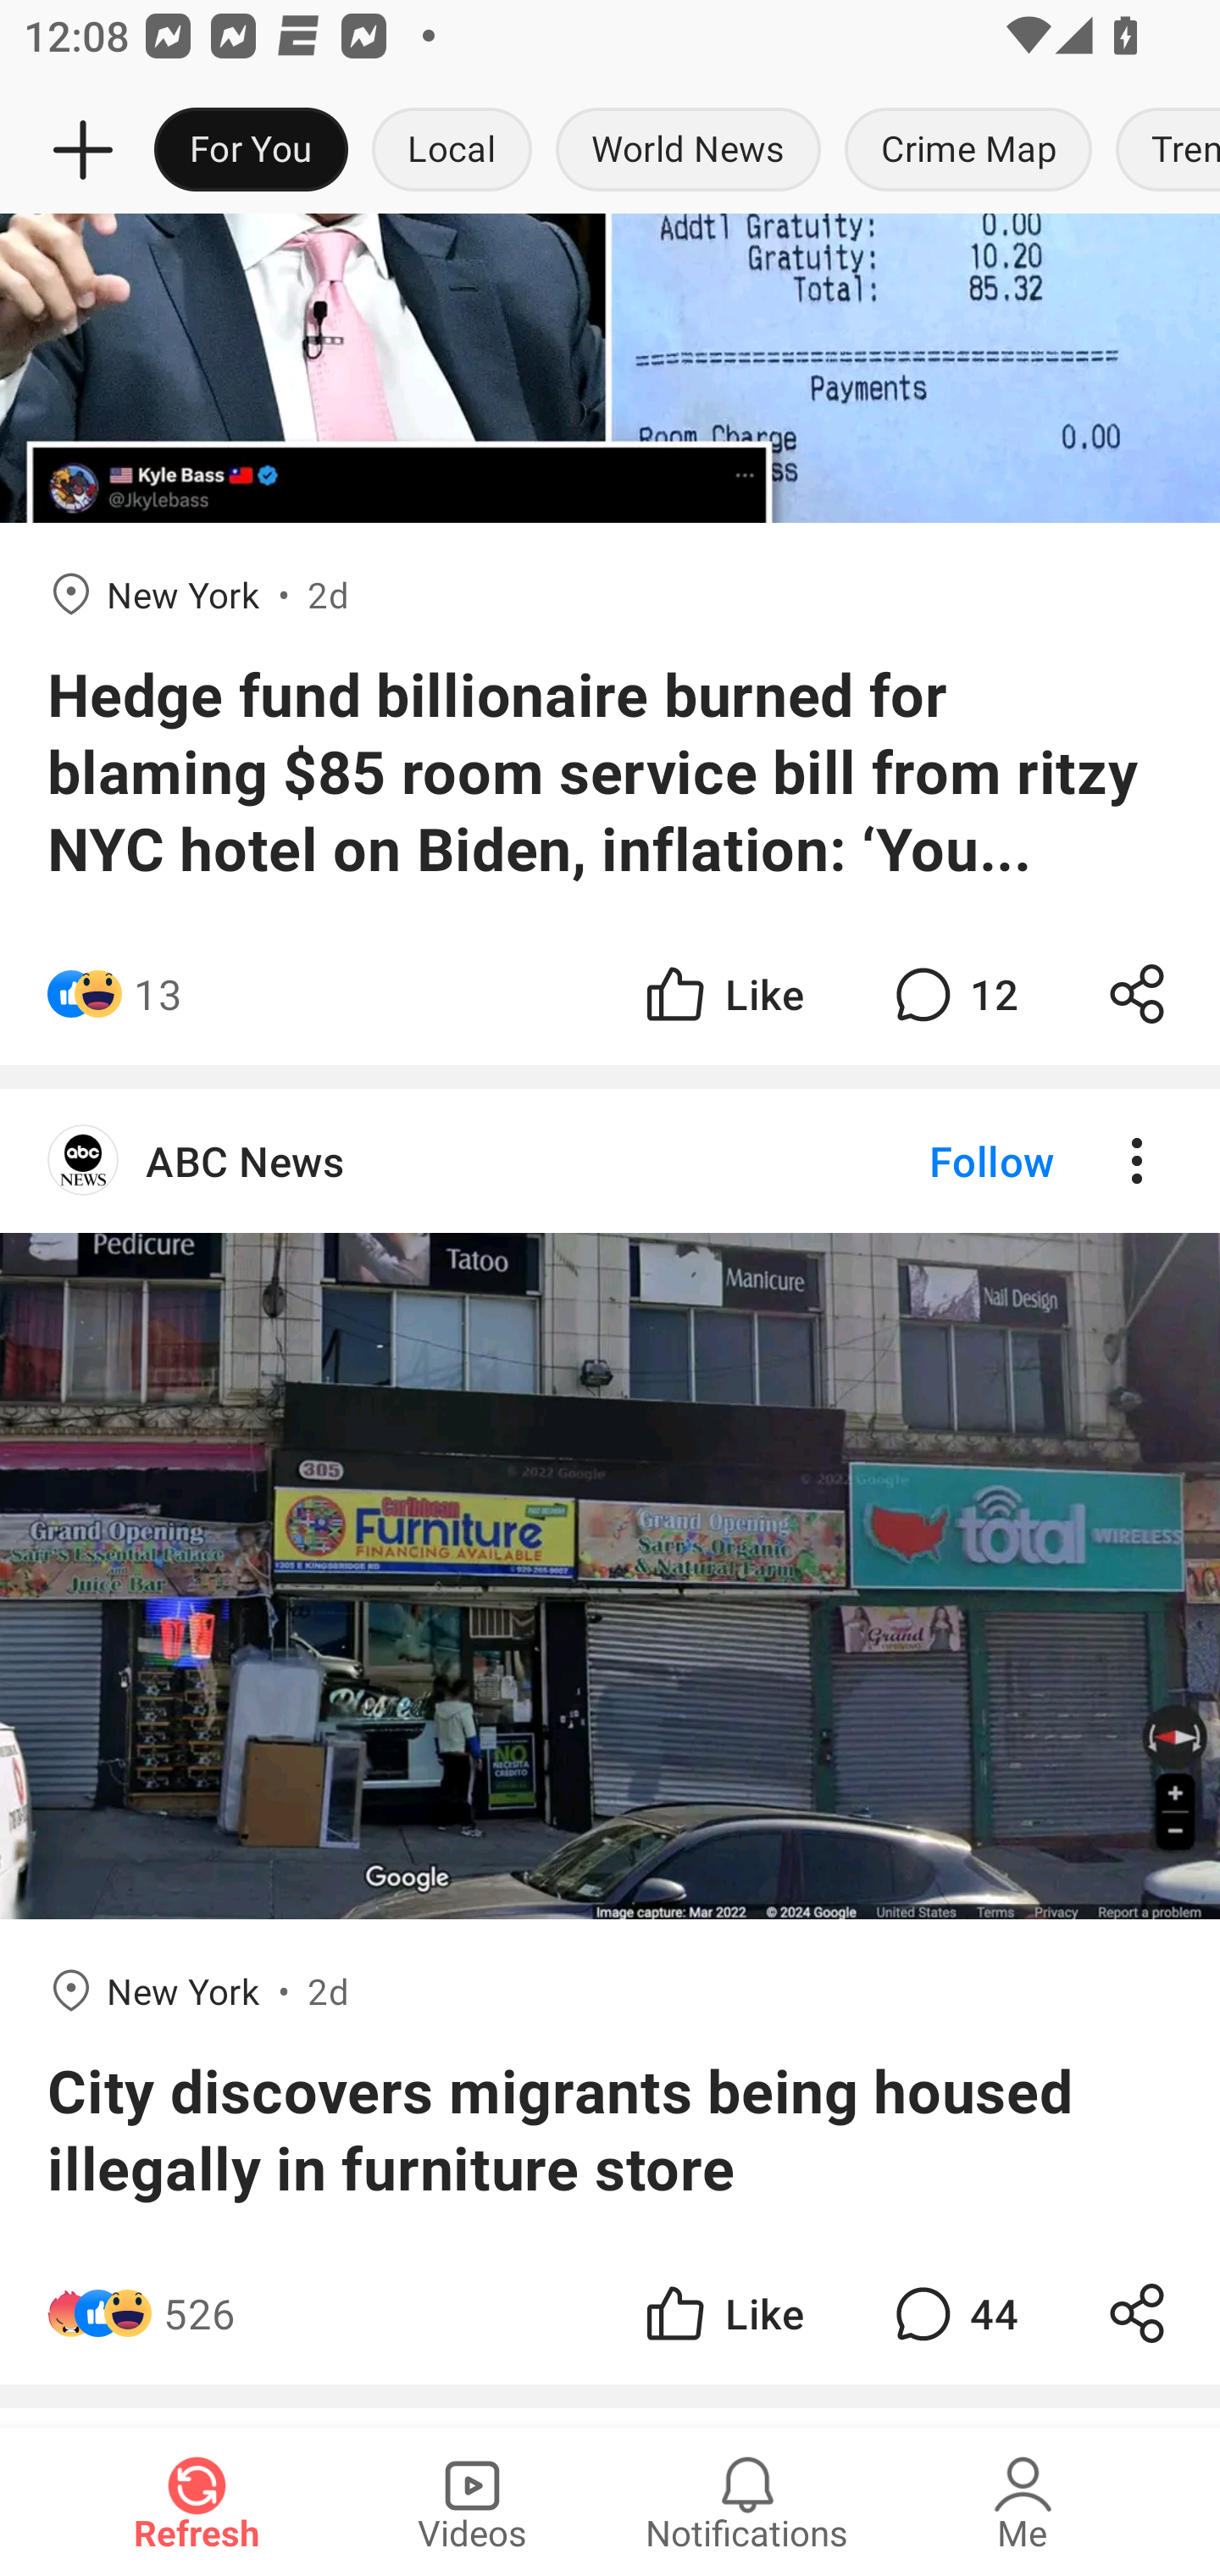 This screenshot has height=2576, width=1220. I want to click on For You, so click(251, 151).